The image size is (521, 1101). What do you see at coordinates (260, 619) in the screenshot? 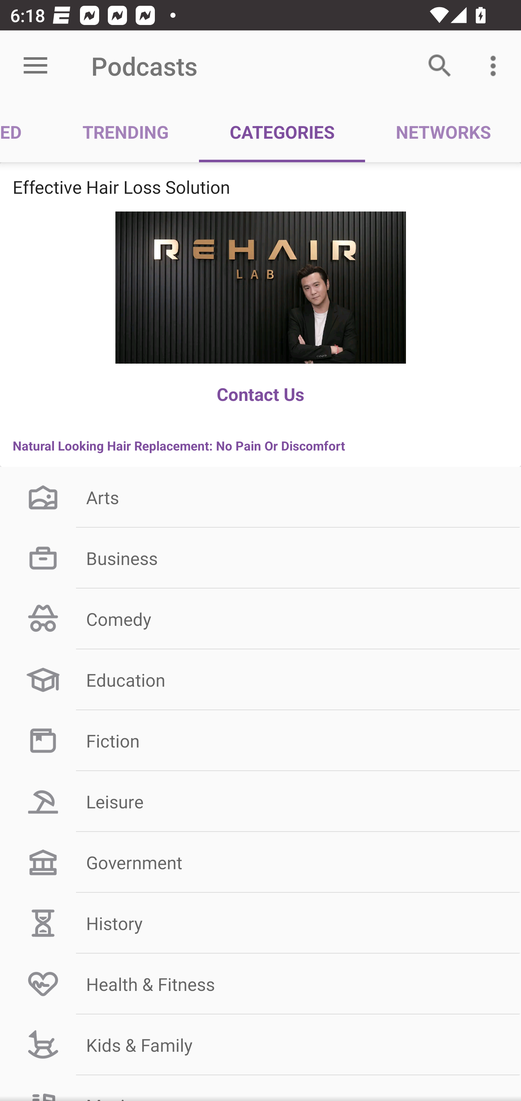
I see `Comedy` at bounding box center [260, 619].